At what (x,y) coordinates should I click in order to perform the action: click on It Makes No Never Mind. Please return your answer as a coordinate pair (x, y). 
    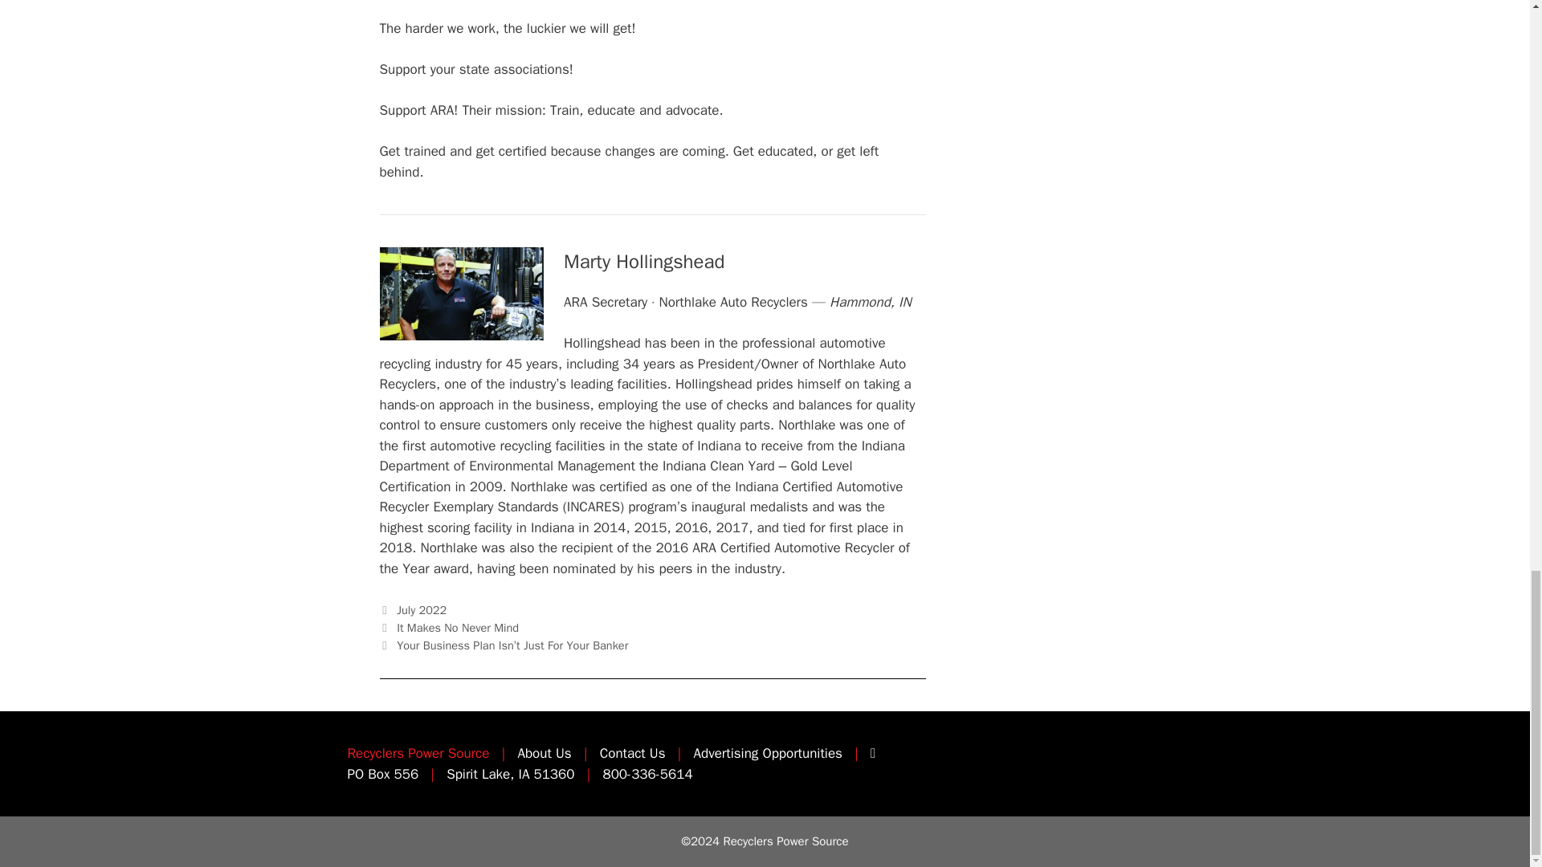
    Looking at the image, I should click on (457, 628).